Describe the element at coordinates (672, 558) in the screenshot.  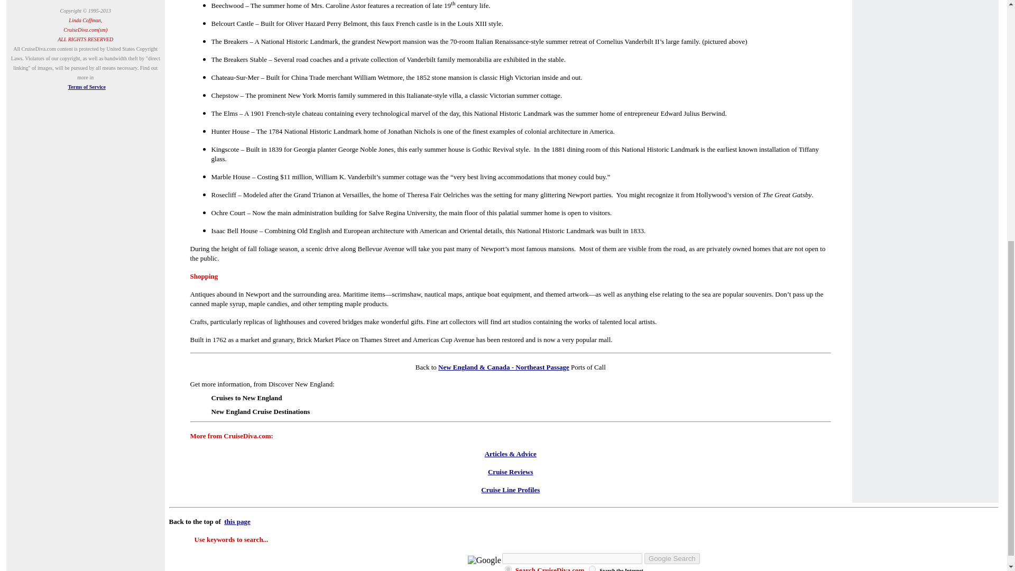
I see `Google Search` at that location.